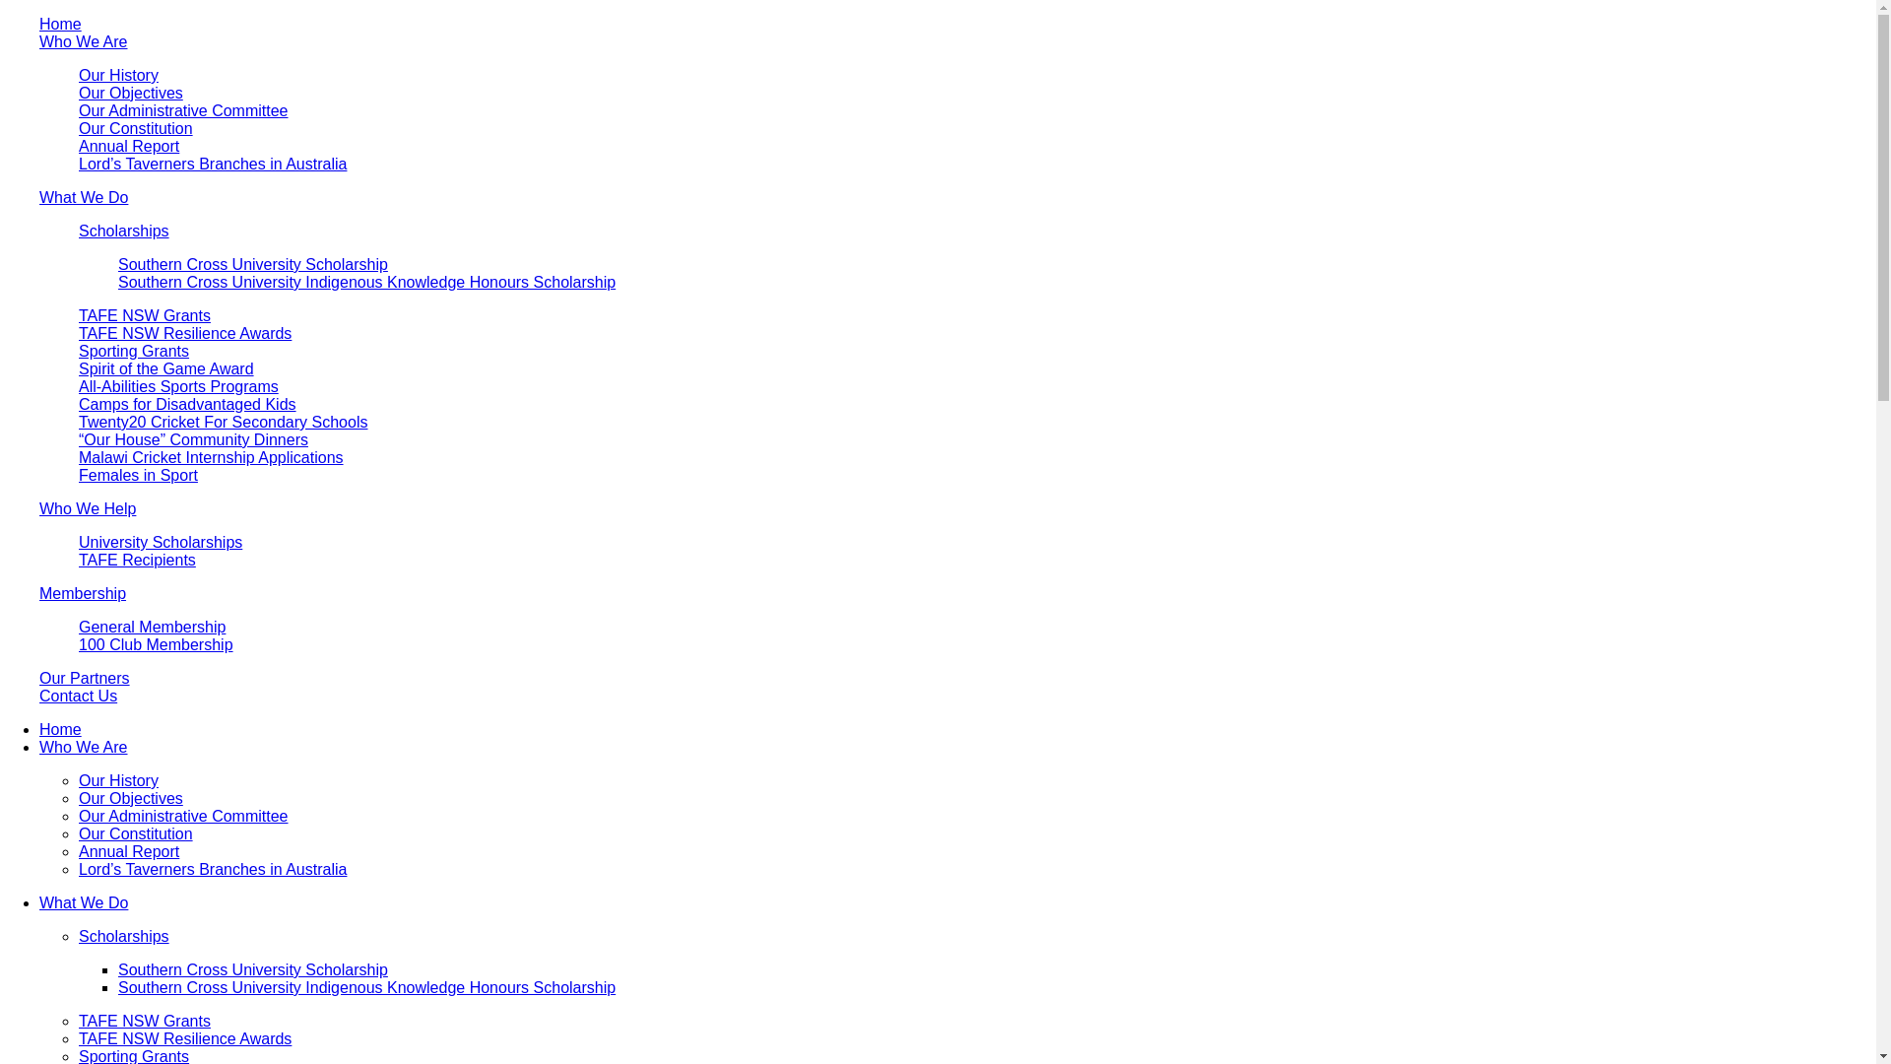 Image resolution: width=1891 pixels, height=1064 pixels. What do you see at coordinates (253, 264) in the screenshot?
I see `Southern Cross University Scholarship` at bounding box center [253, 264].